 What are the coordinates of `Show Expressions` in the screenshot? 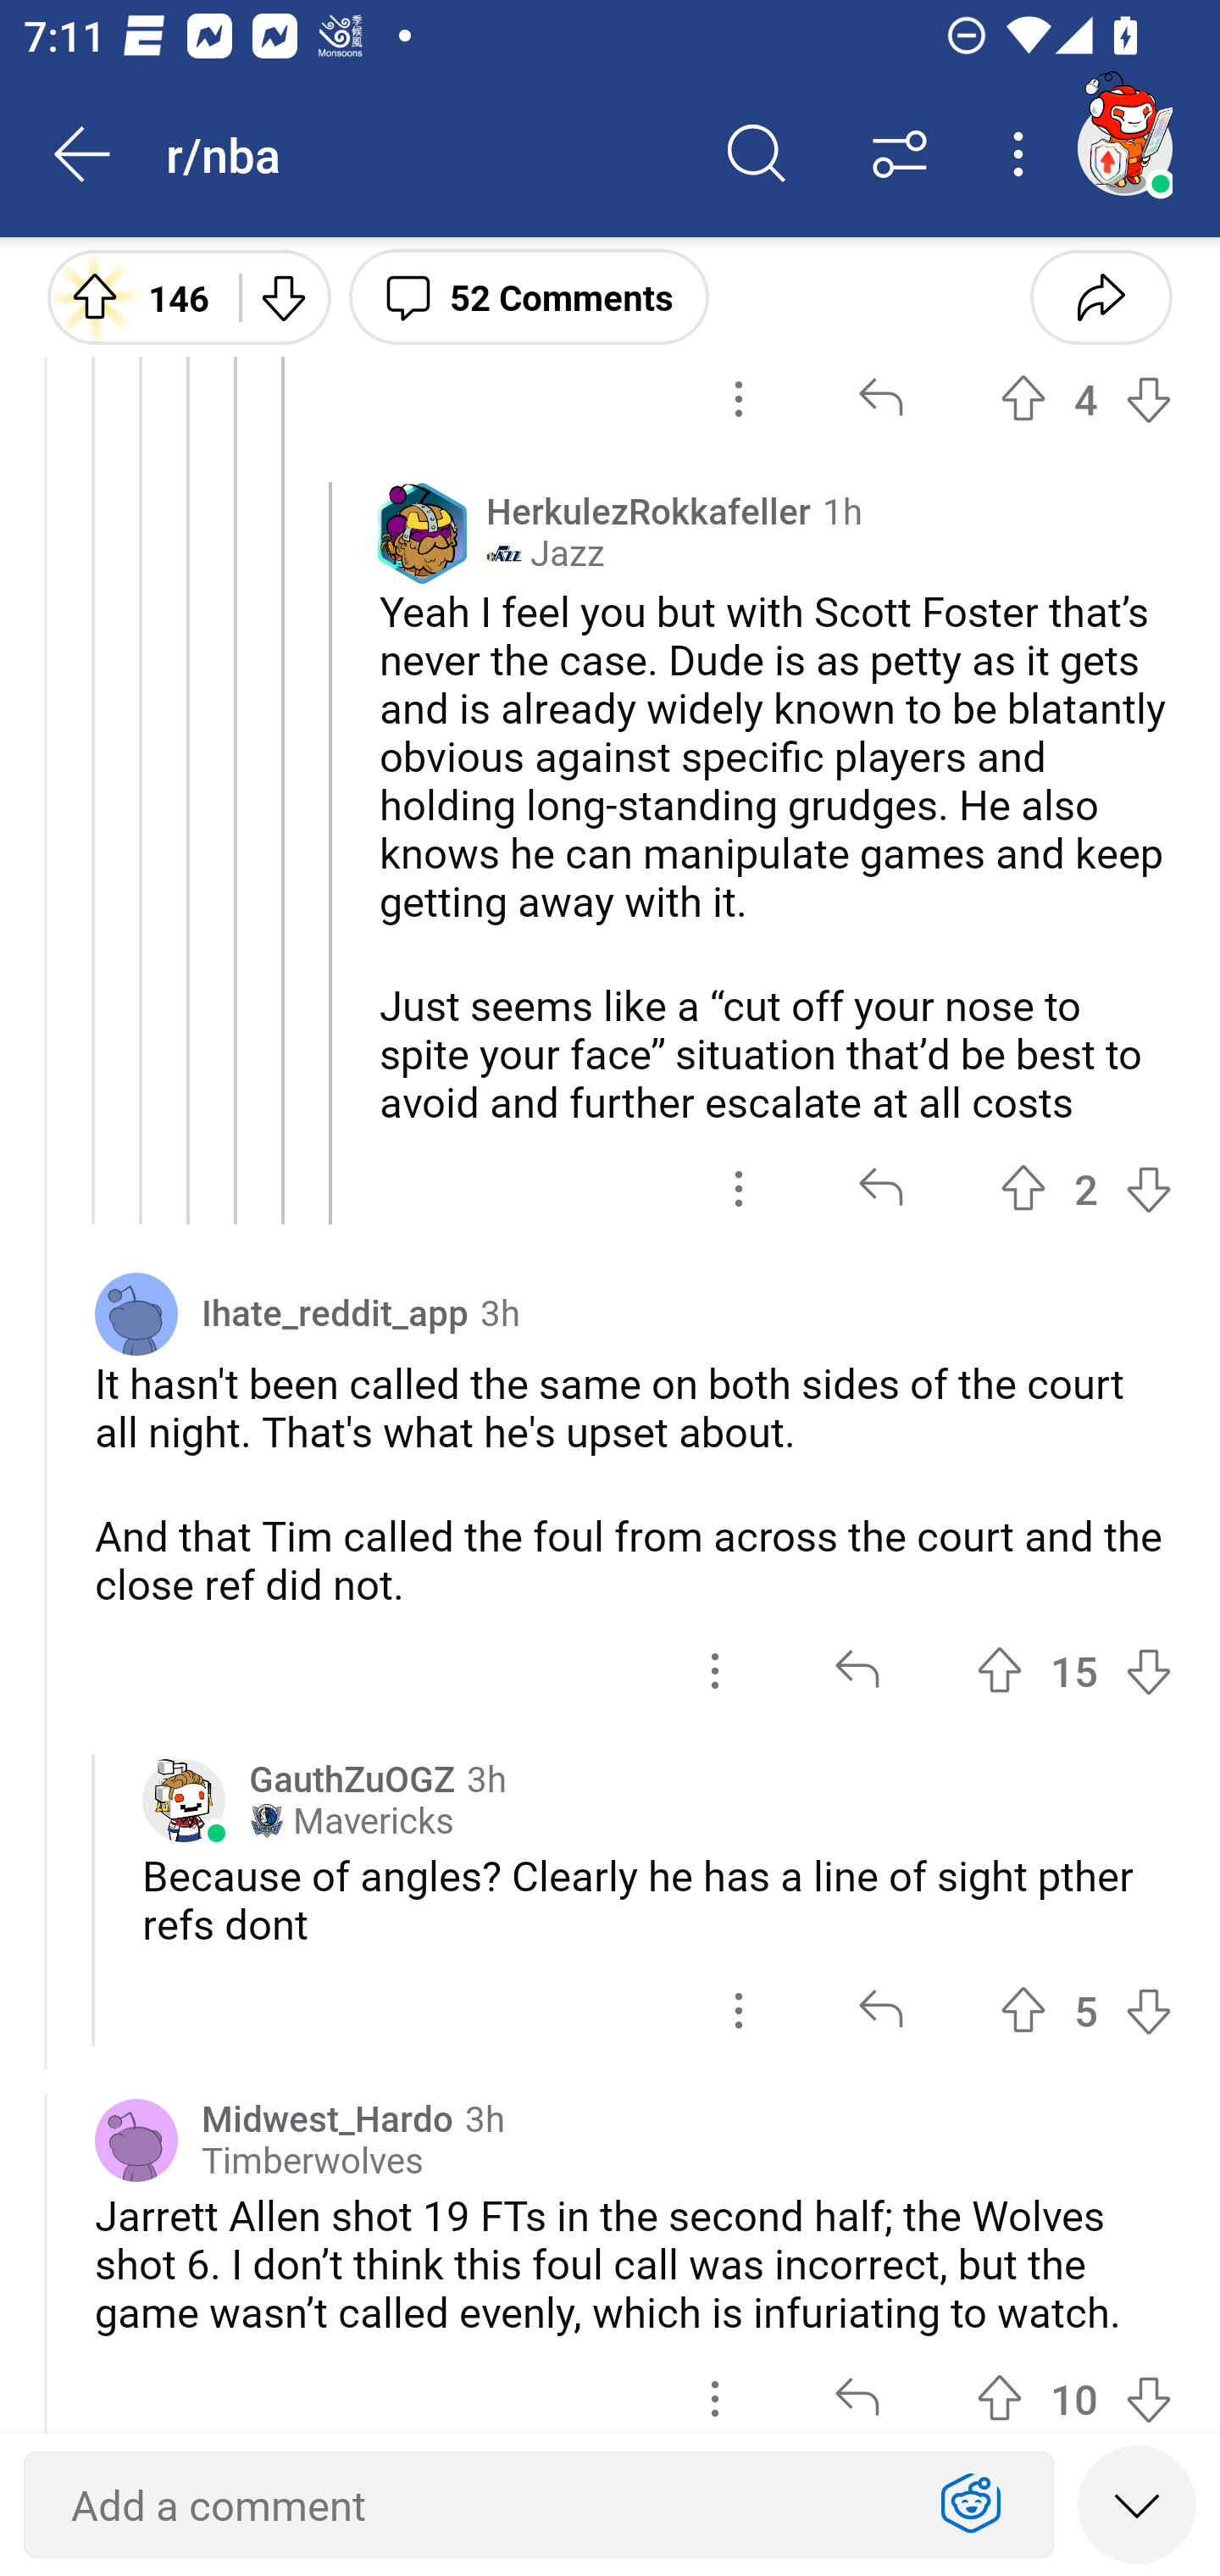 It's located at (971, 2505).